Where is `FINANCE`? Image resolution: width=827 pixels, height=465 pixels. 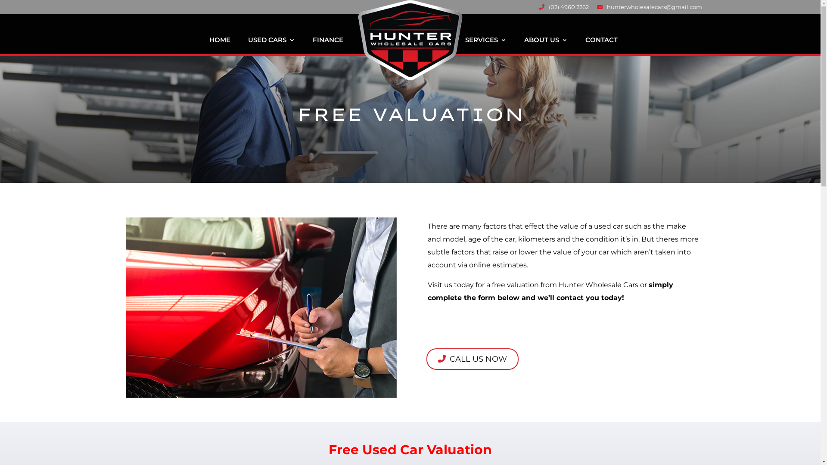
FINANCE is located at coordinates (328, 46).